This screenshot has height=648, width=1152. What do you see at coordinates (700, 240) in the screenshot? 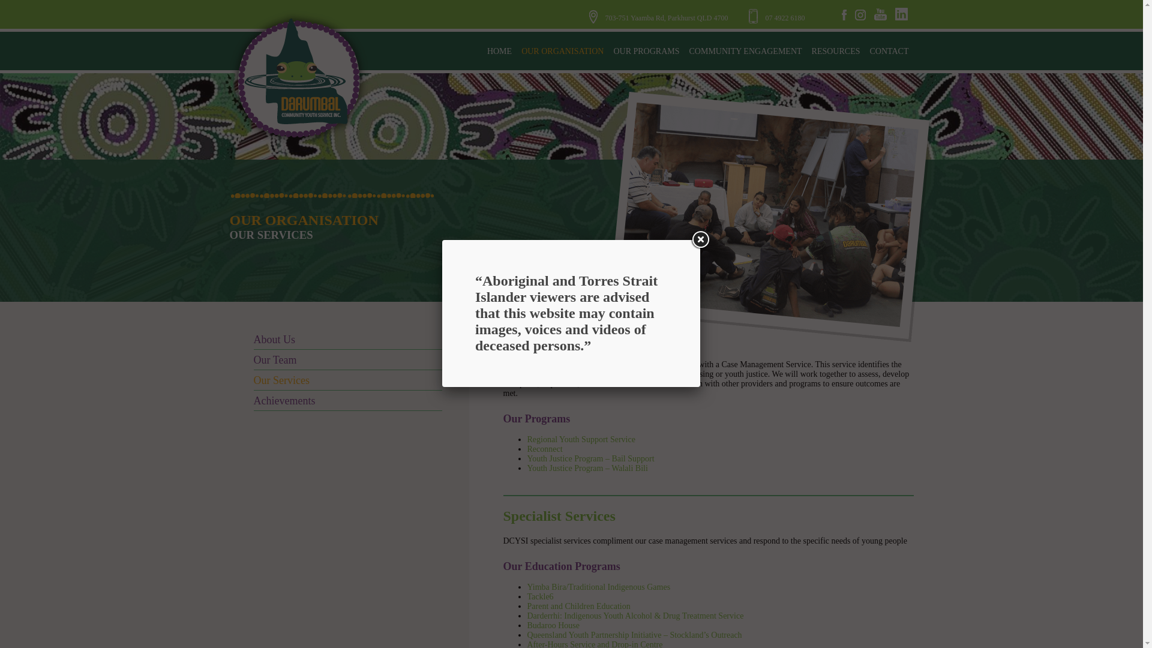
I see `Close` at bounding box center [700, 240].